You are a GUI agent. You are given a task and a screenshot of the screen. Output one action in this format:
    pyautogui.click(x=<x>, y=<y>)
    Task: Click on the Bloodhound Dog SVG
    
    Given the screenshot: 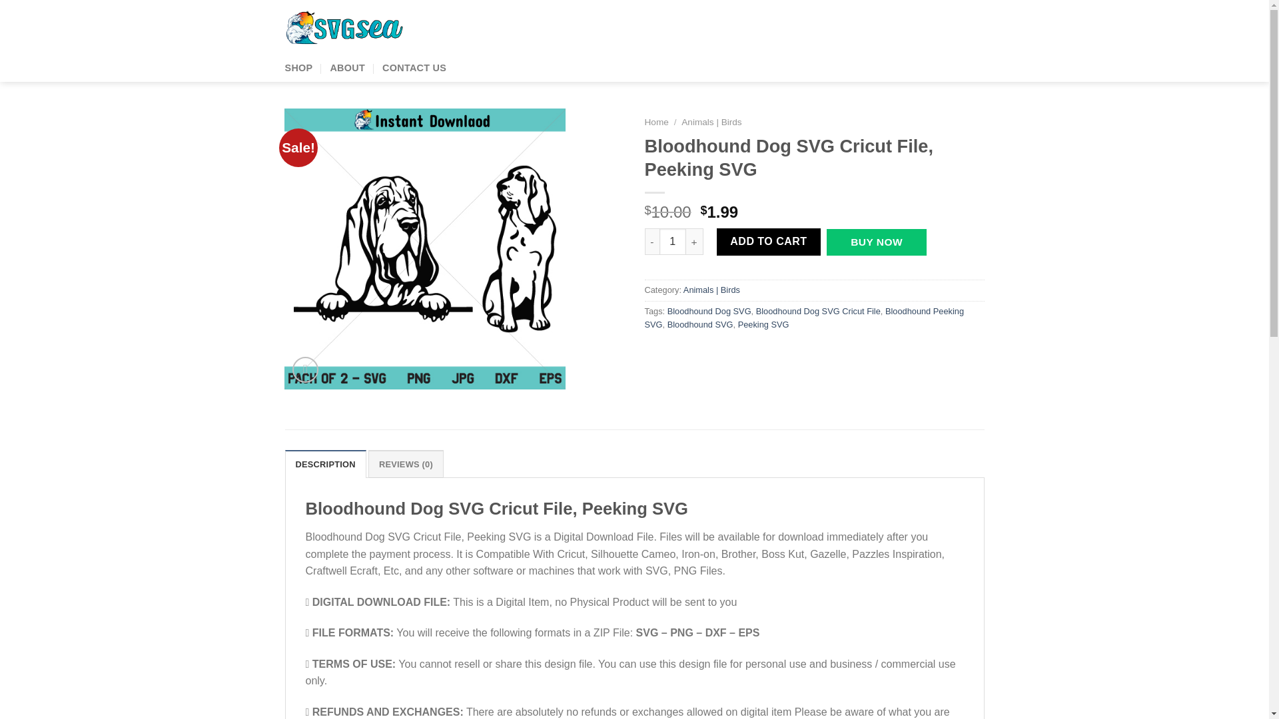 What is the action you would take?
    pyautogui.click(x=709, y=312)
    